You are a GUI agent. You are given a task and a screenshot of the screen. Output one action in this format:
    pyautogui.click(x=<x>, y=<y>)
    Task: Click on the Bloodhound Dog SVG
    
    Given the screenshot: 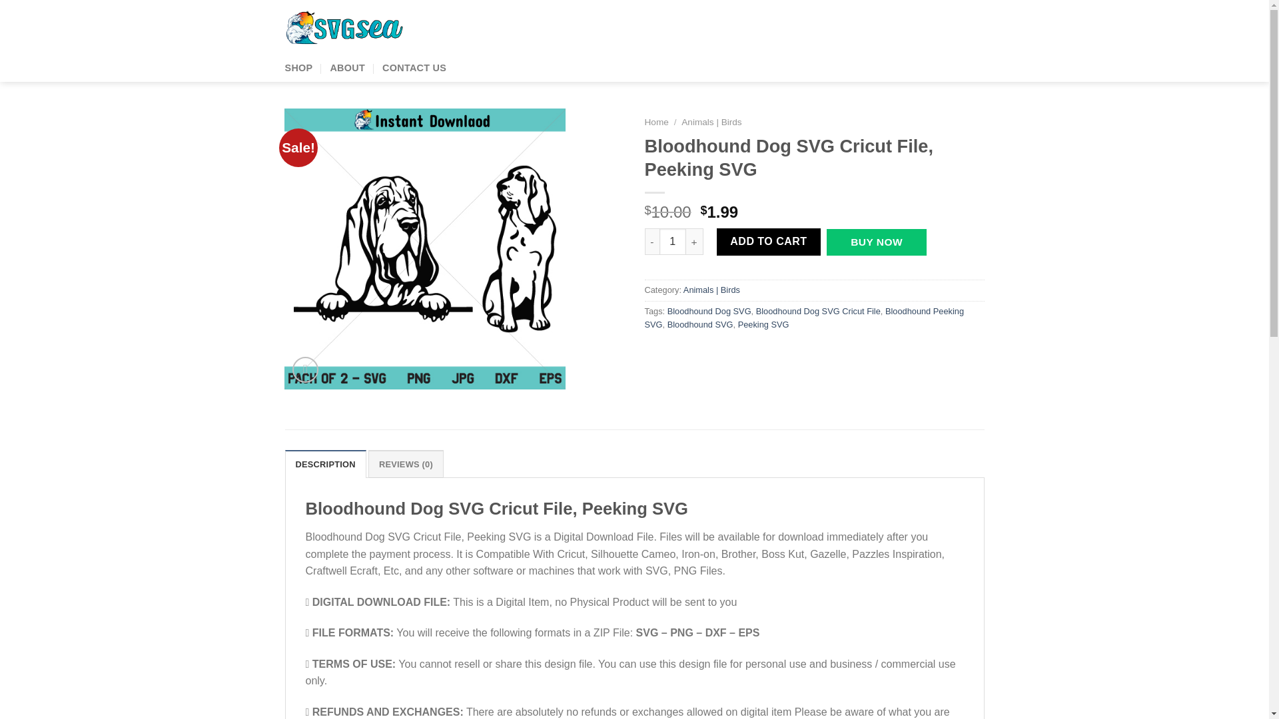 What is the action you would take?
    pyautogui.click(x=709, y=312)
    